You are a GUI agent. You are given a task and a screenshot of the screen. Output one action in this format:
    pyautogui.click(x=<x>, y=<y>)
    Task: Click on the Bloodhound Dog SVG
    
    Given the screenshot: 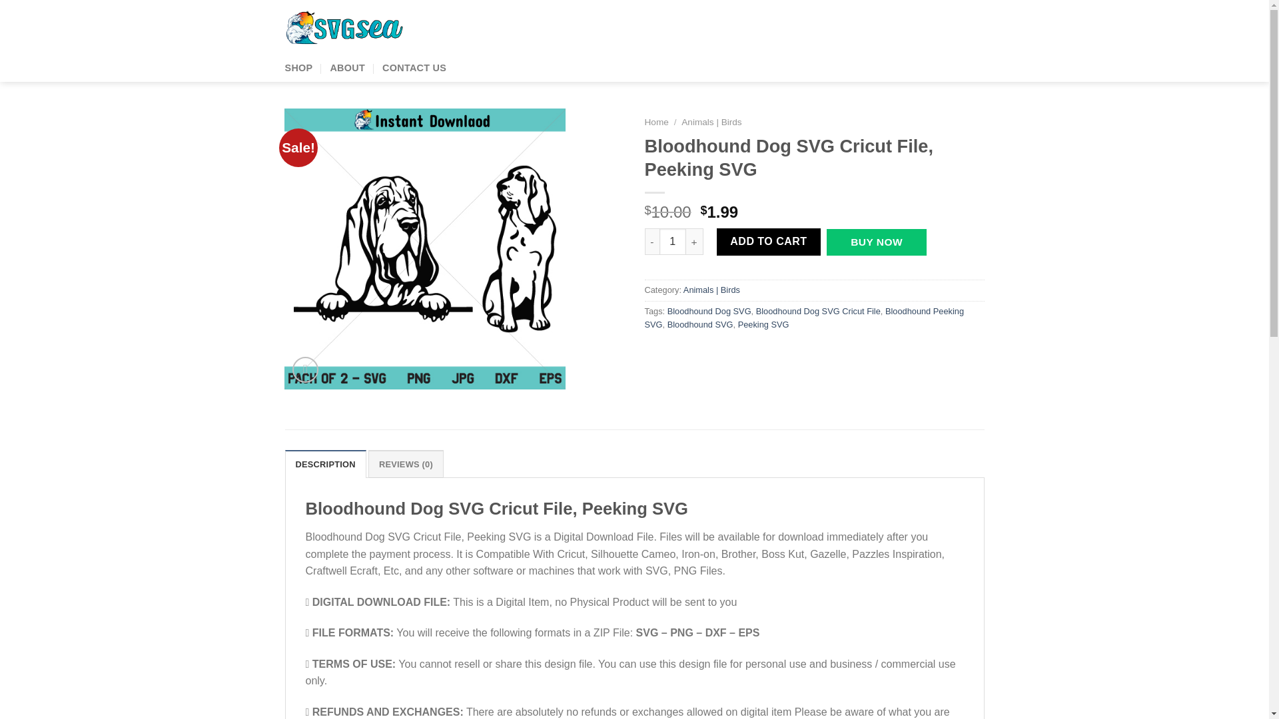 What is the action you would take?
    pyautogui.click(x=709, y=312)
    